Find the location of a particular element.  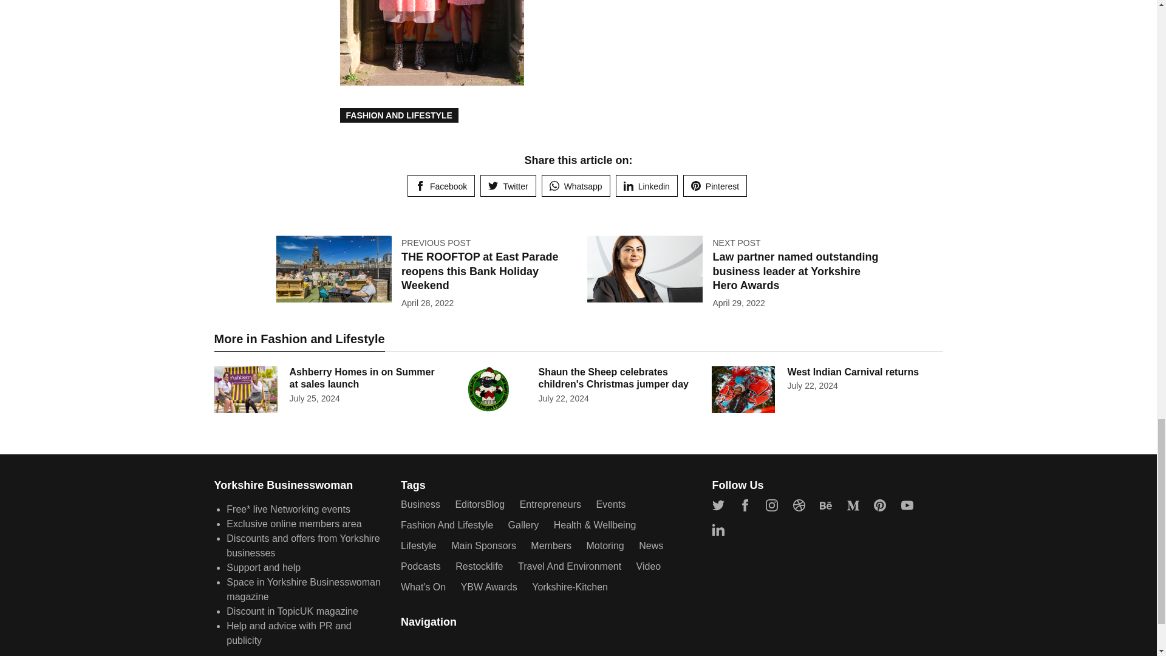

Facebook is located at coordinates (441, 186).